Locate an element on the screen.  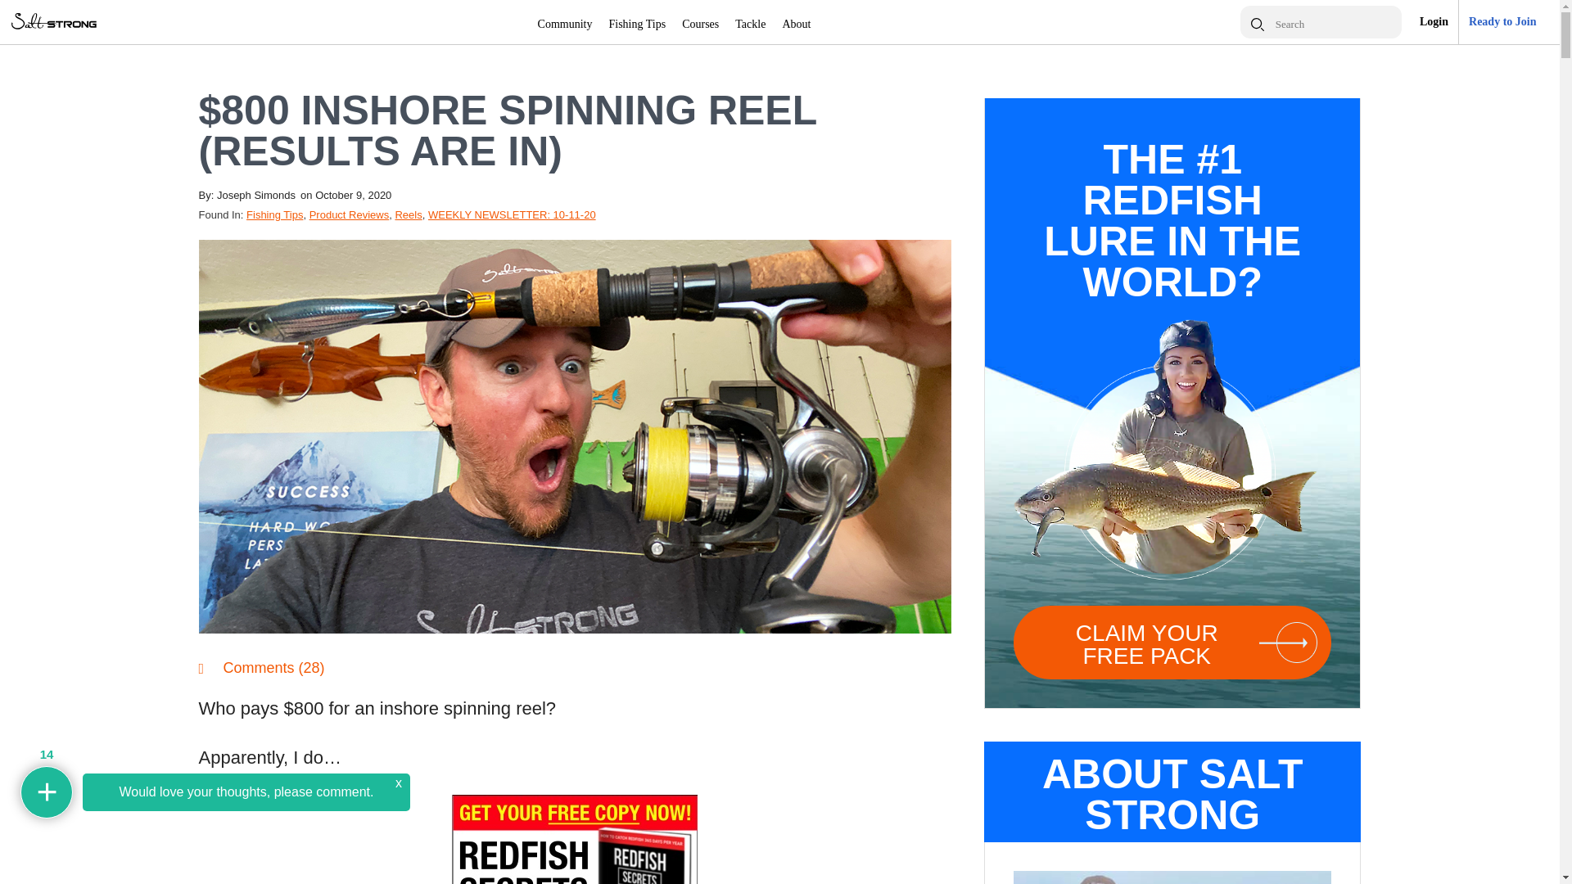
Fishing Tips is located at coordinates (275, 214).